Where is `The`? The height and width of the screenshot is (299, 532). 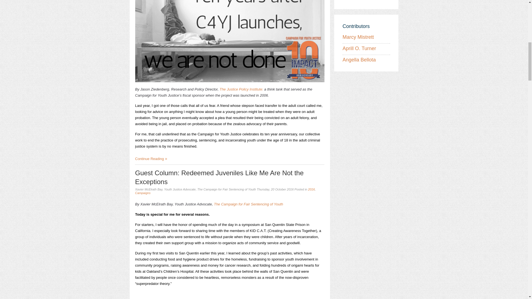
The is located at coordinates (222, 89).